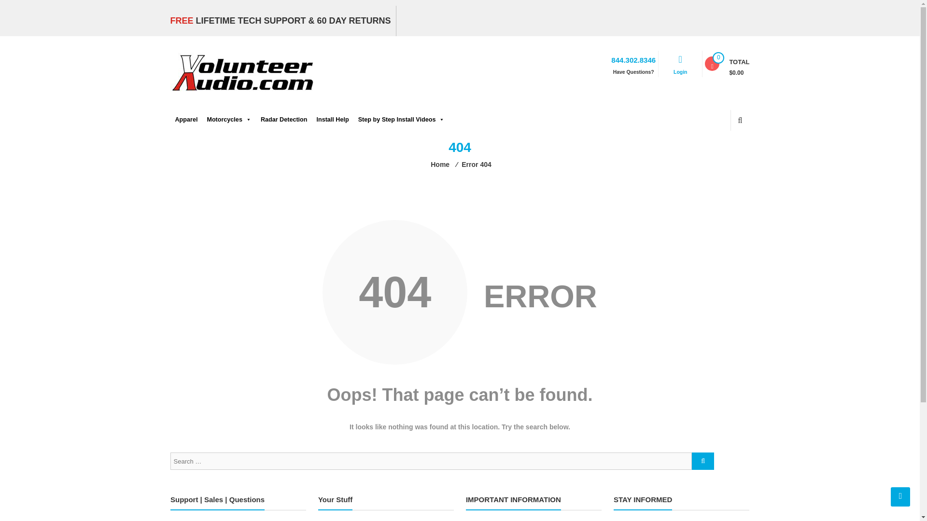 This screenshot has height=521, width=927. Describe the element at coordinates (633, 59) in the screenshot. I see `844.302.8346` at that location.